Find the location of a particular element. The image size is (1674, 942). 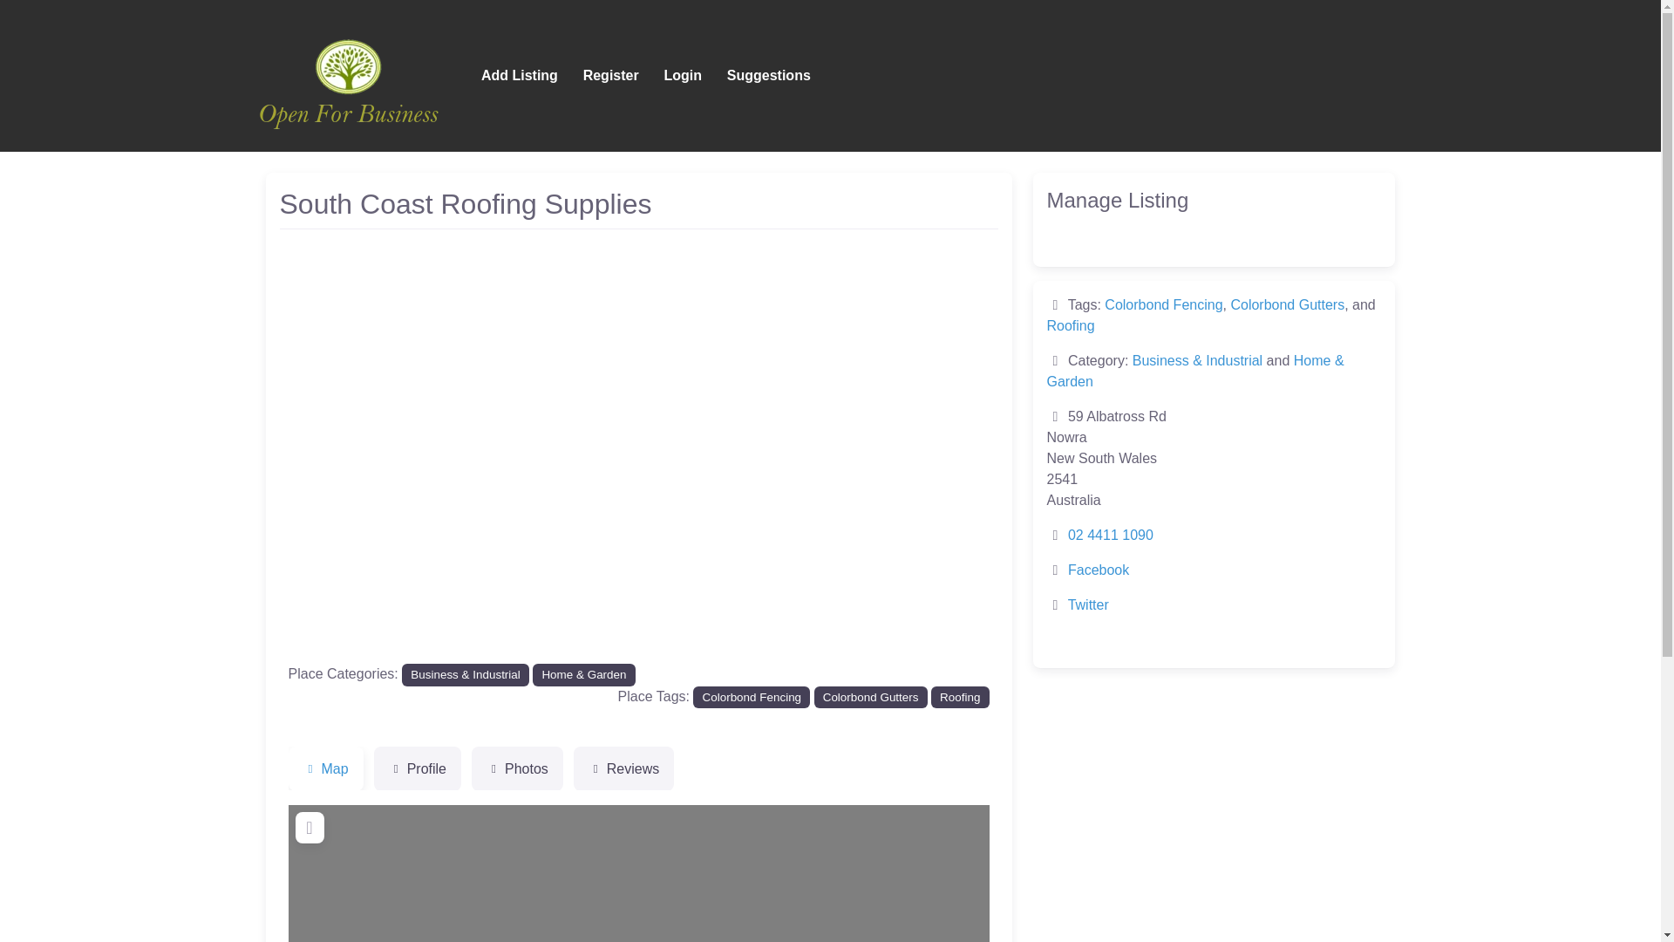

Photos is located at coordinates (517, 769).